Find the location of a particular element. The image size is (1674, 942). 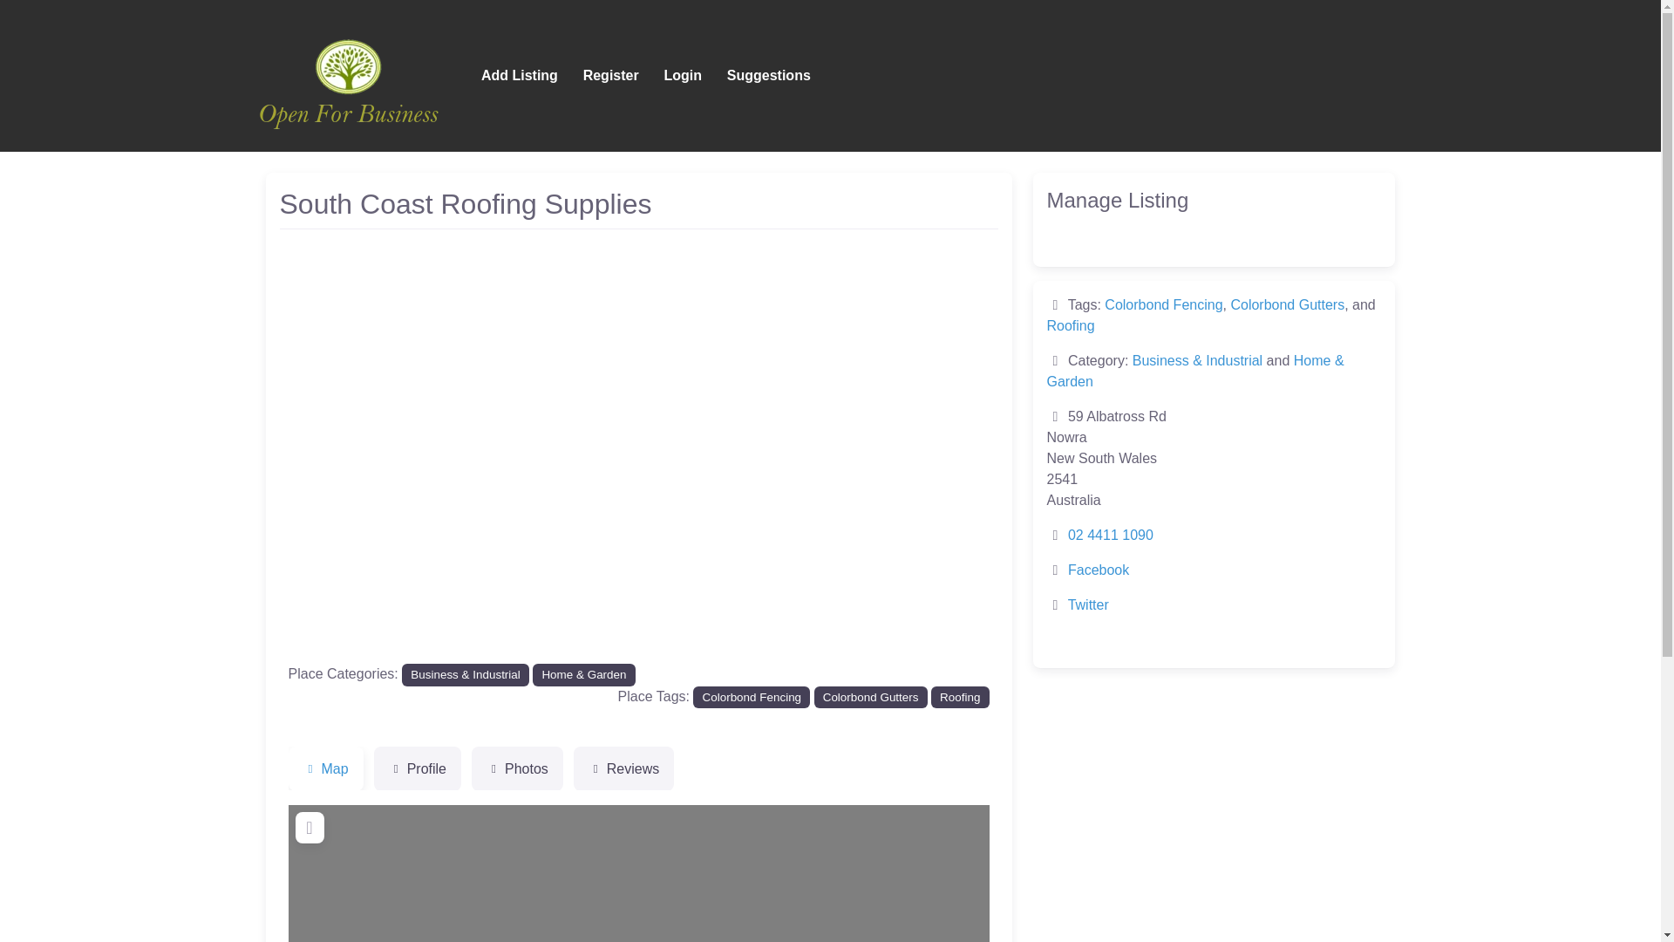

Photos is located at coordinates (517, 769).